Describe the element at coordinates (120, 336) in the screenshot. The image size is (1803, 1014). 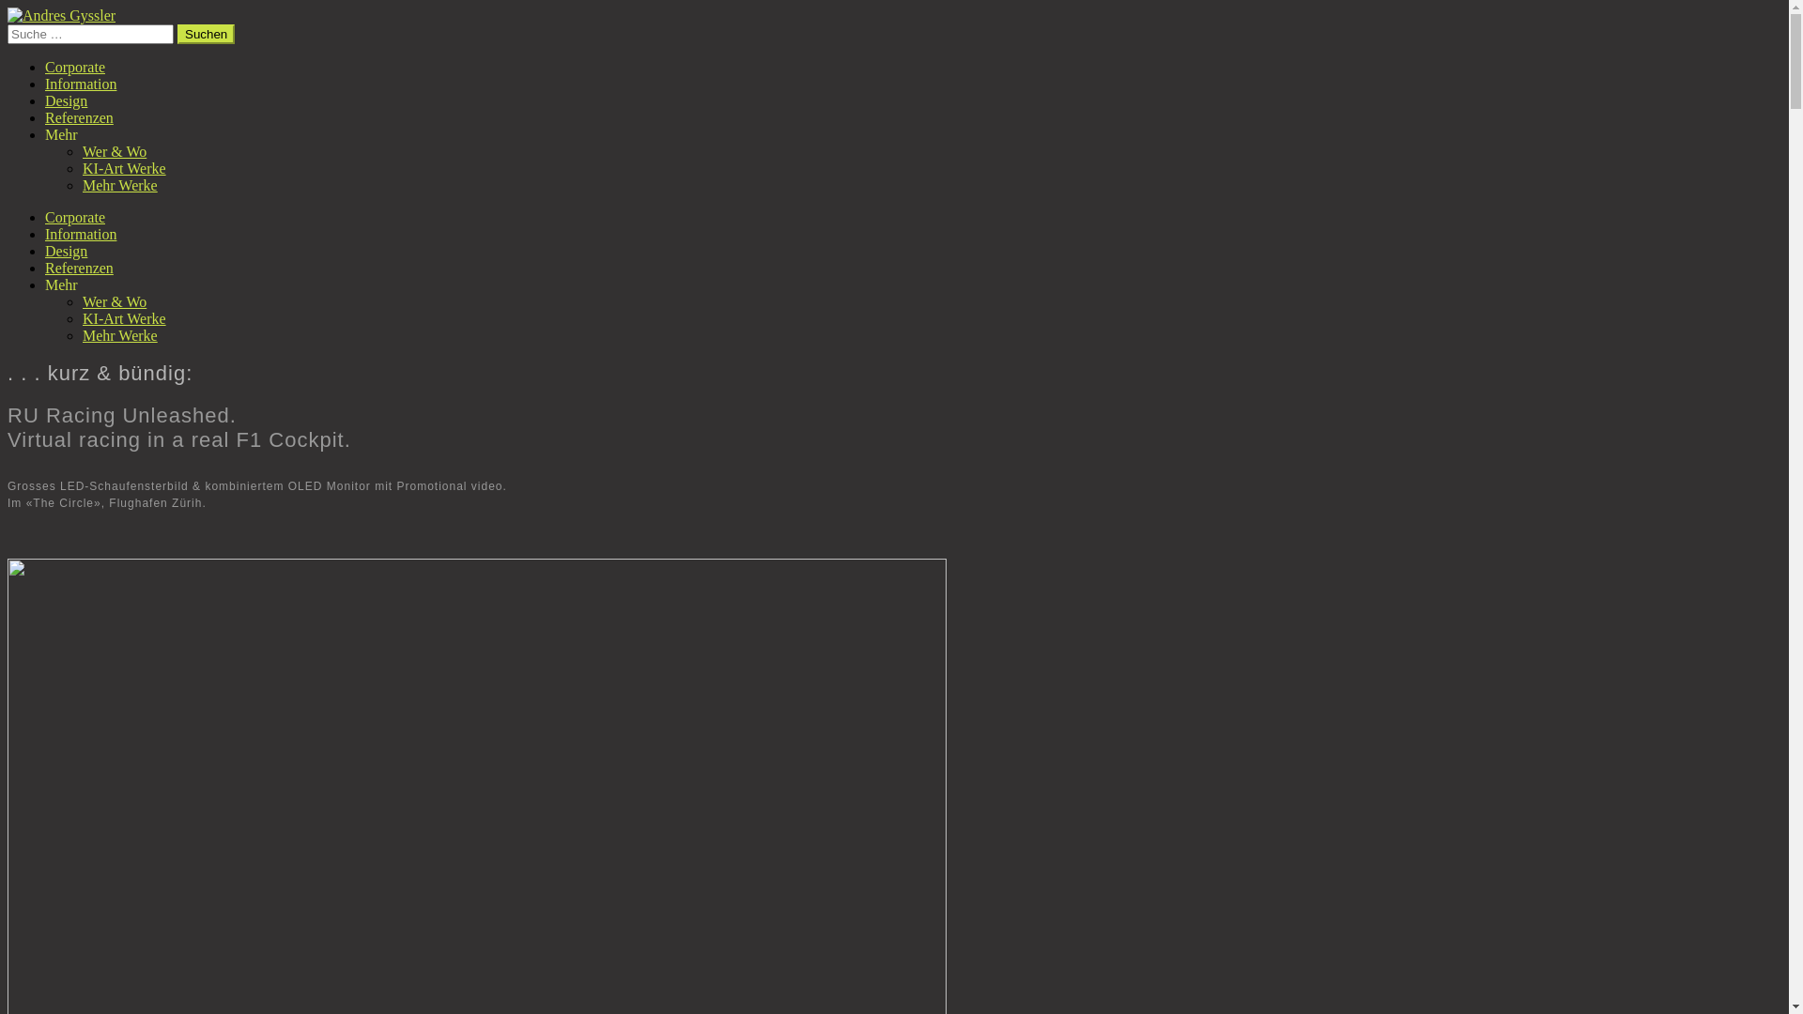
I see `Mehr Werke` at that location.